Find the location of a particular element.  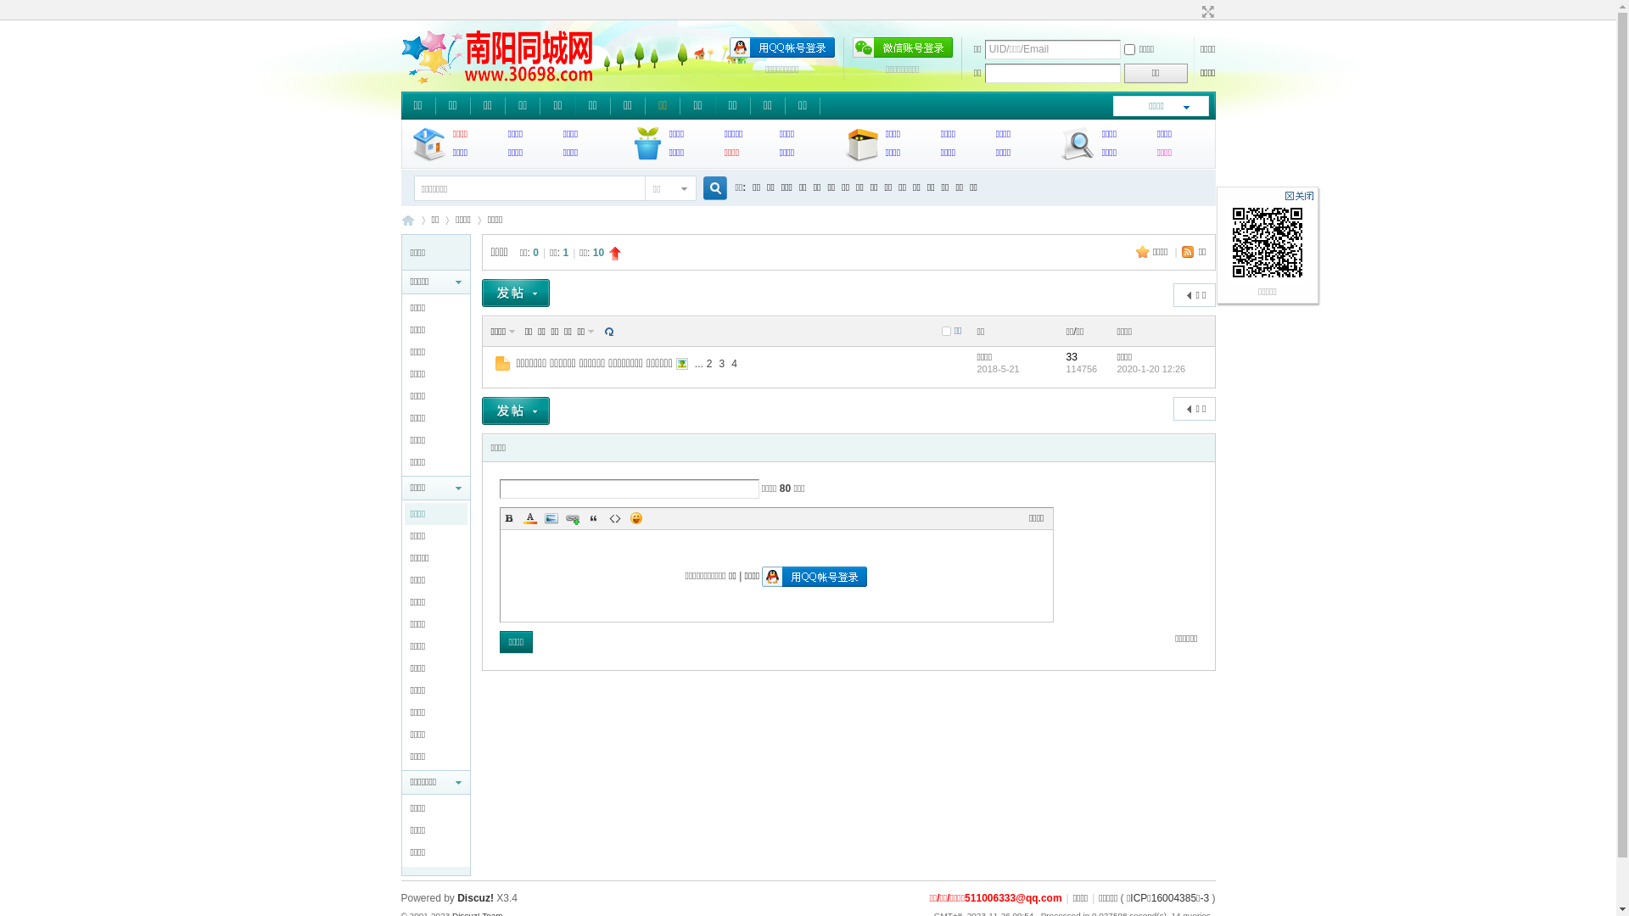

4 is located at coordinates (735, 364).